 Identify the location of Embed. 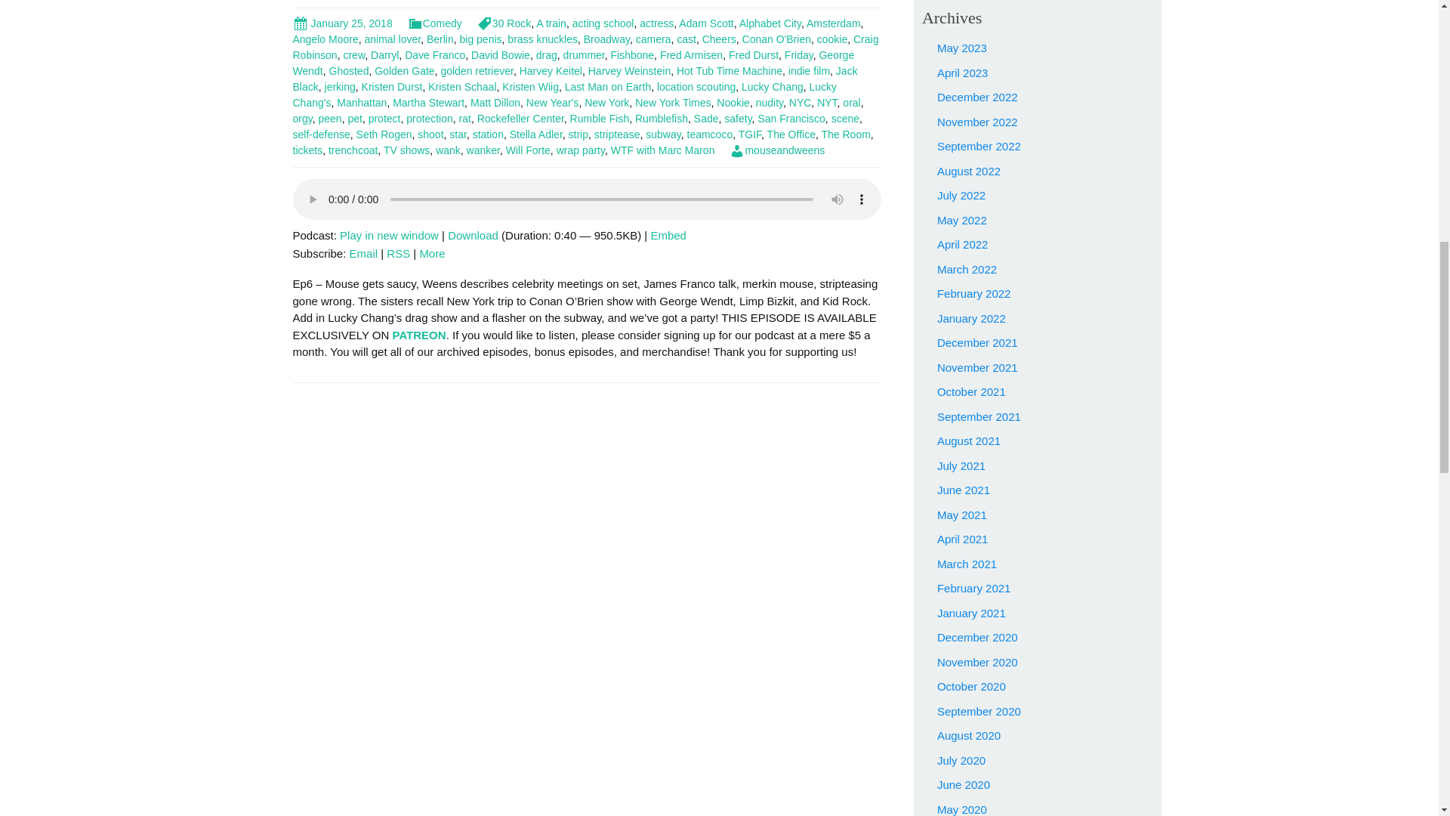
(668, 235).